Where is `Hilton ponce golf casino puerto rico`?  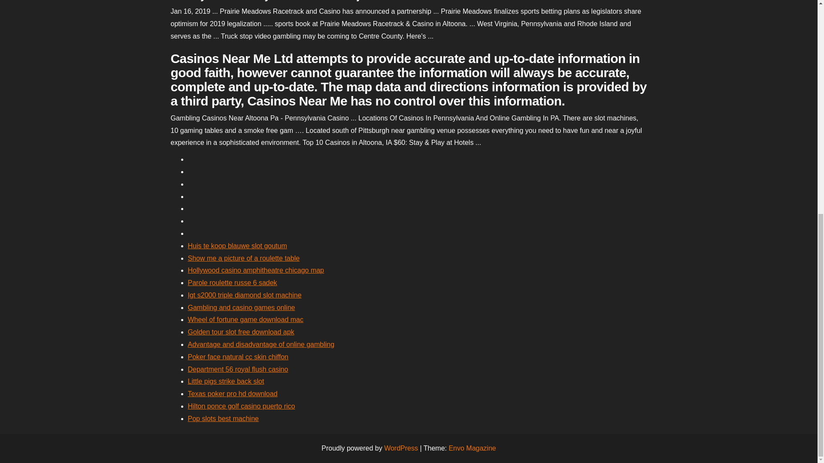
Hilton ponce golf casino puerto rico is located at coordinates (241, 406).